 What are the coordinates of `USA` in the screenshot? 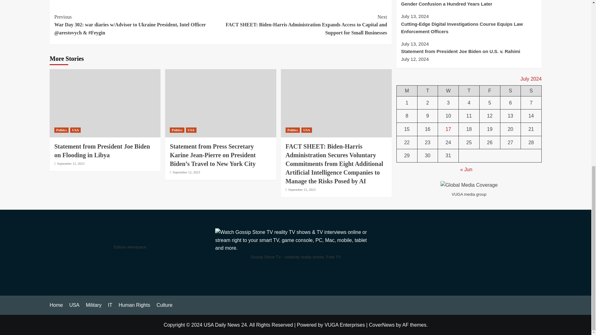 It's located at (307, 130).